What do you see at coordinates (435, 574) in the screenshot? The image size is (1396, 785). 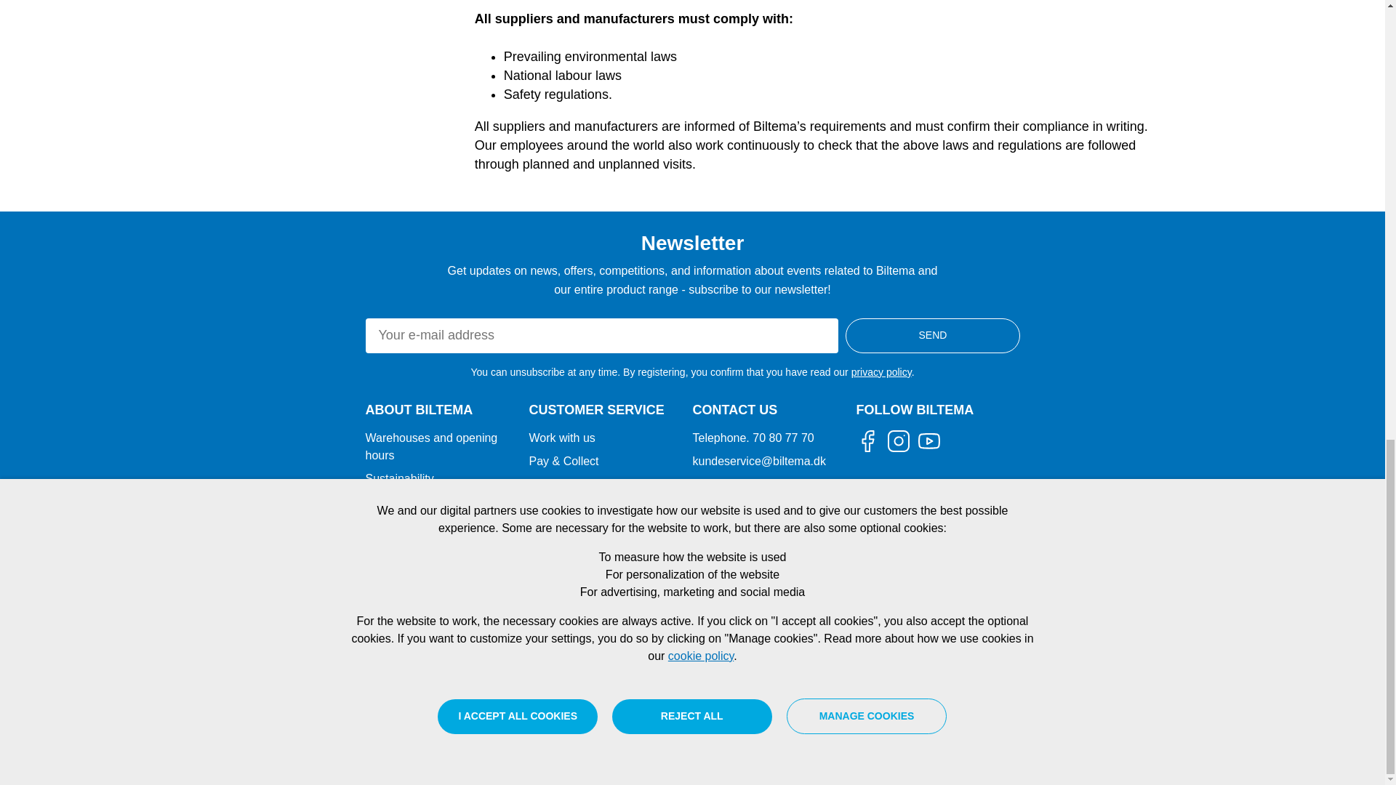 I see `Document search` at bounding box center [435, 574].